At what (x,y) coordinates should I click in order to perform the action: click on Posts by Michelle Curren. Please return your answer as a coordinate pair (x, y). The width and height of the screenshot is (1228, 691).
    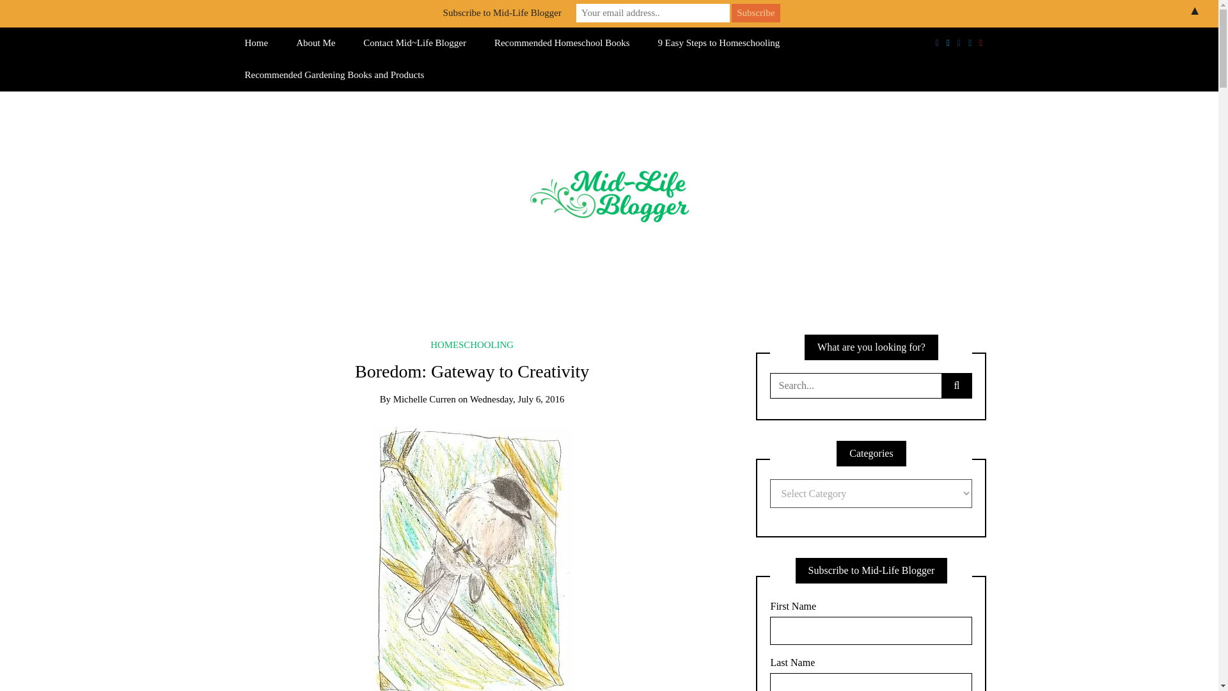
    Looking at the image, I should click on (424, 399).